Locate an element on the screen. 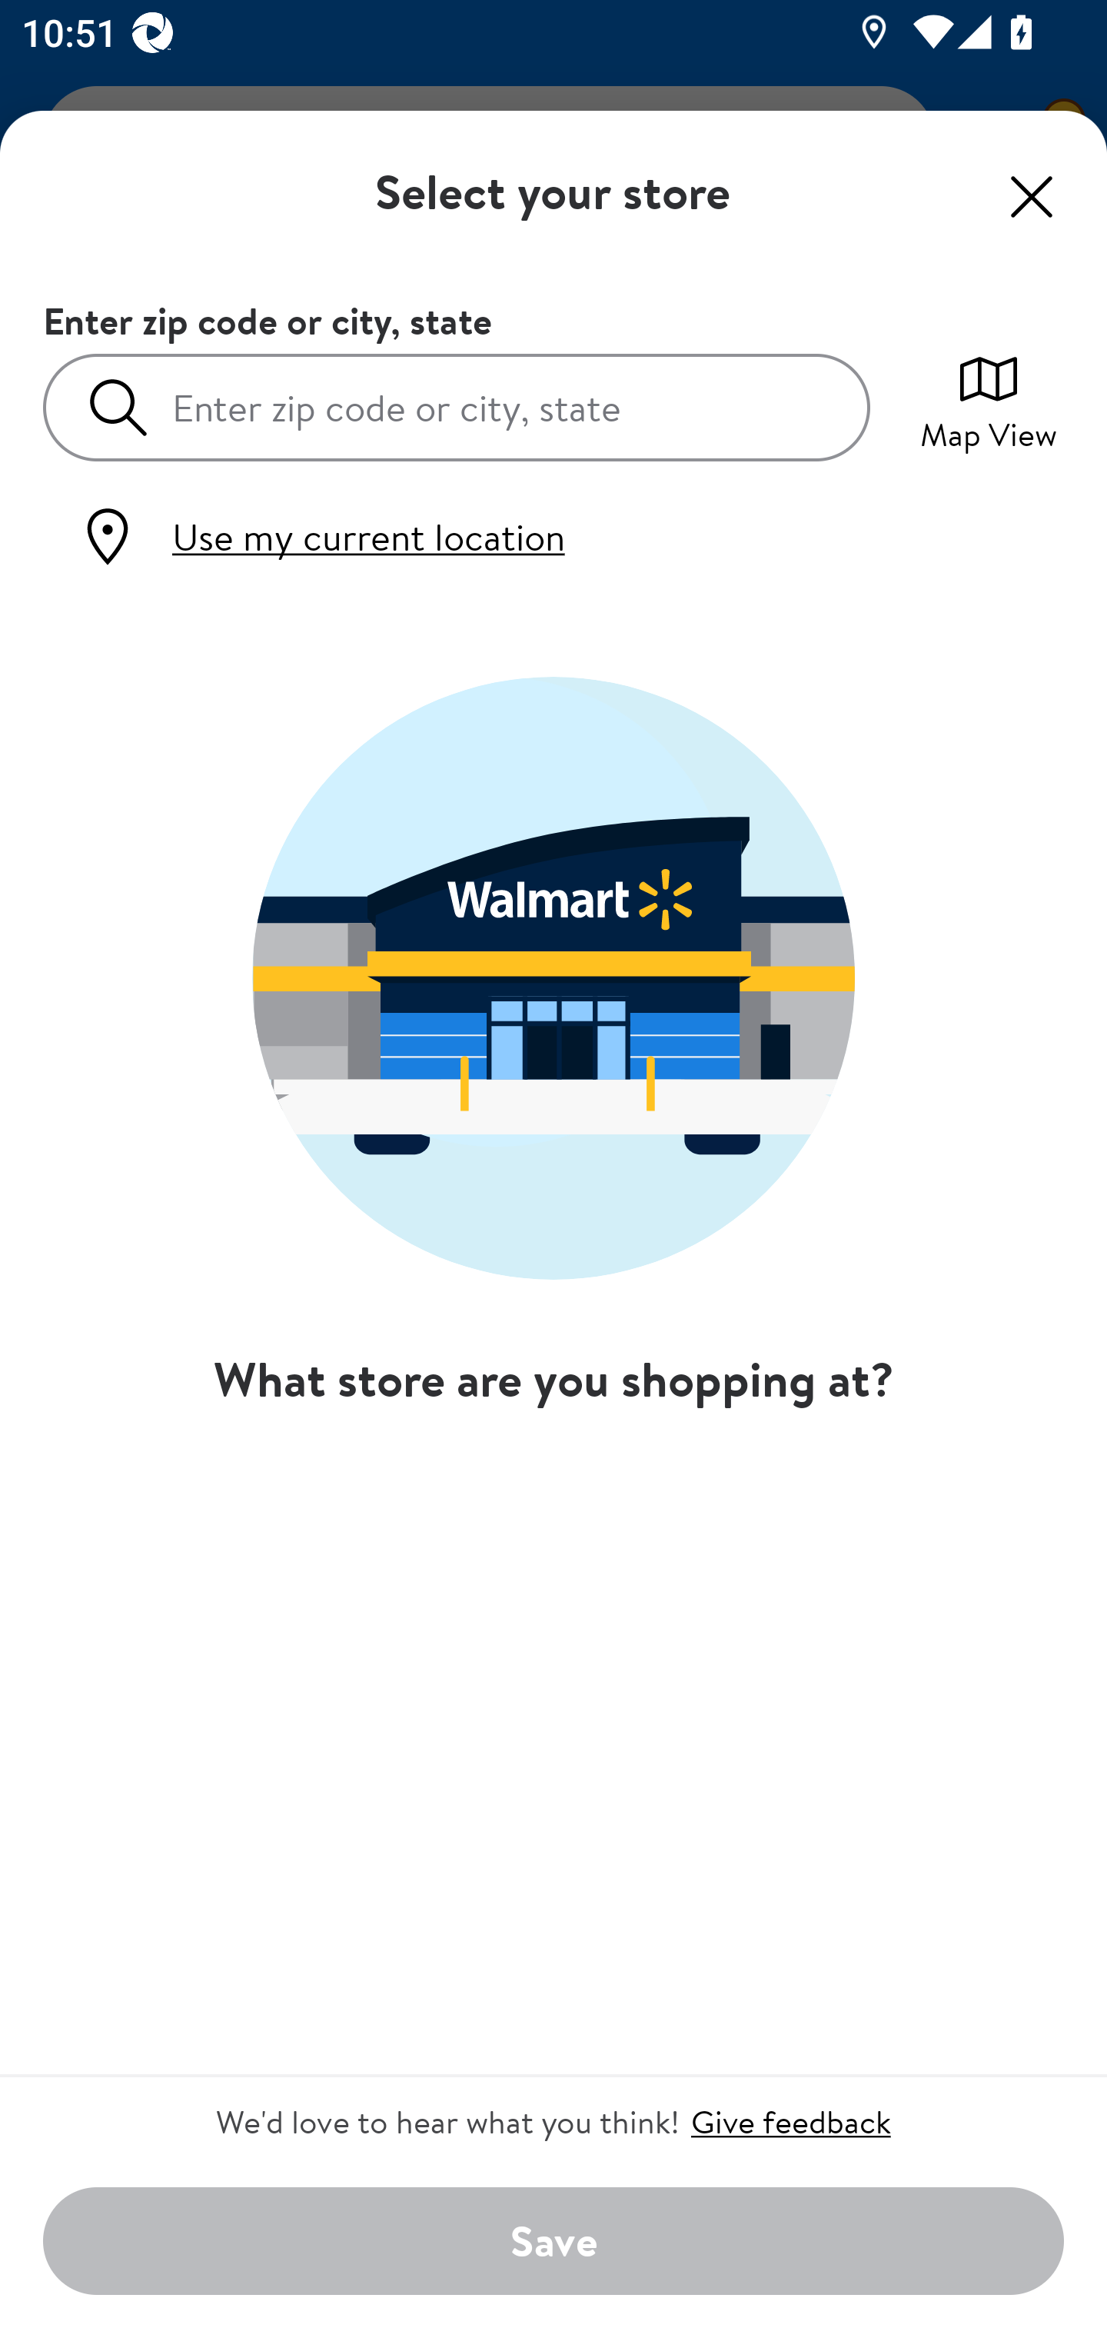 The height and width of the screenshot is (2338, 1107). Enter zip code or city, state is located at coordinates (457, 406).